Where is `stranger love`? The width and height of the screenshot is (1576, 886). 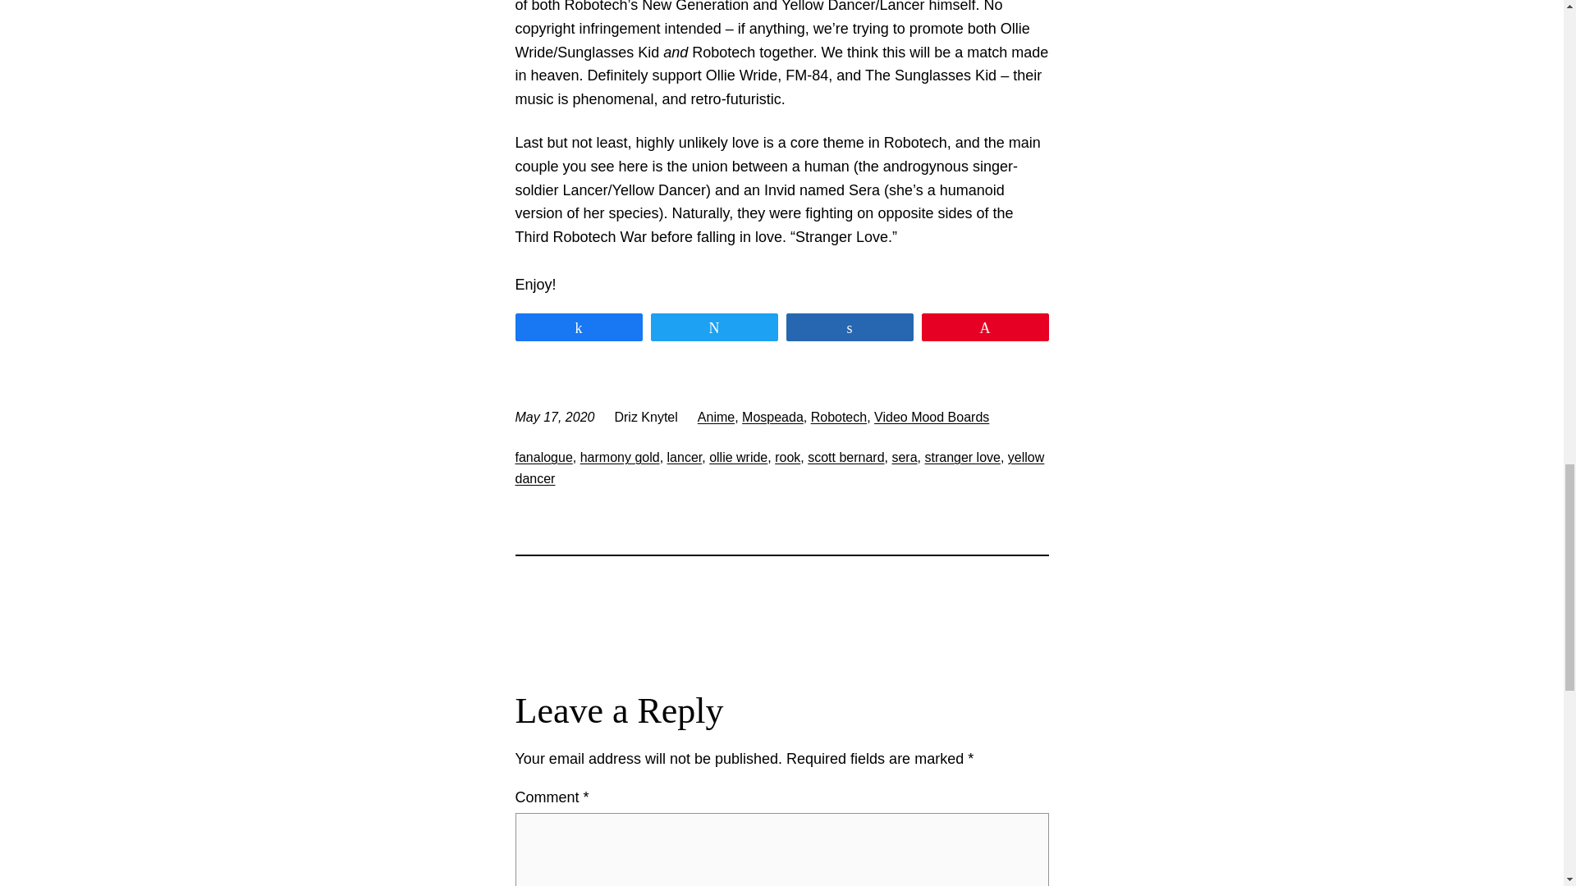 stranger love is located at coordinates (962, 456).